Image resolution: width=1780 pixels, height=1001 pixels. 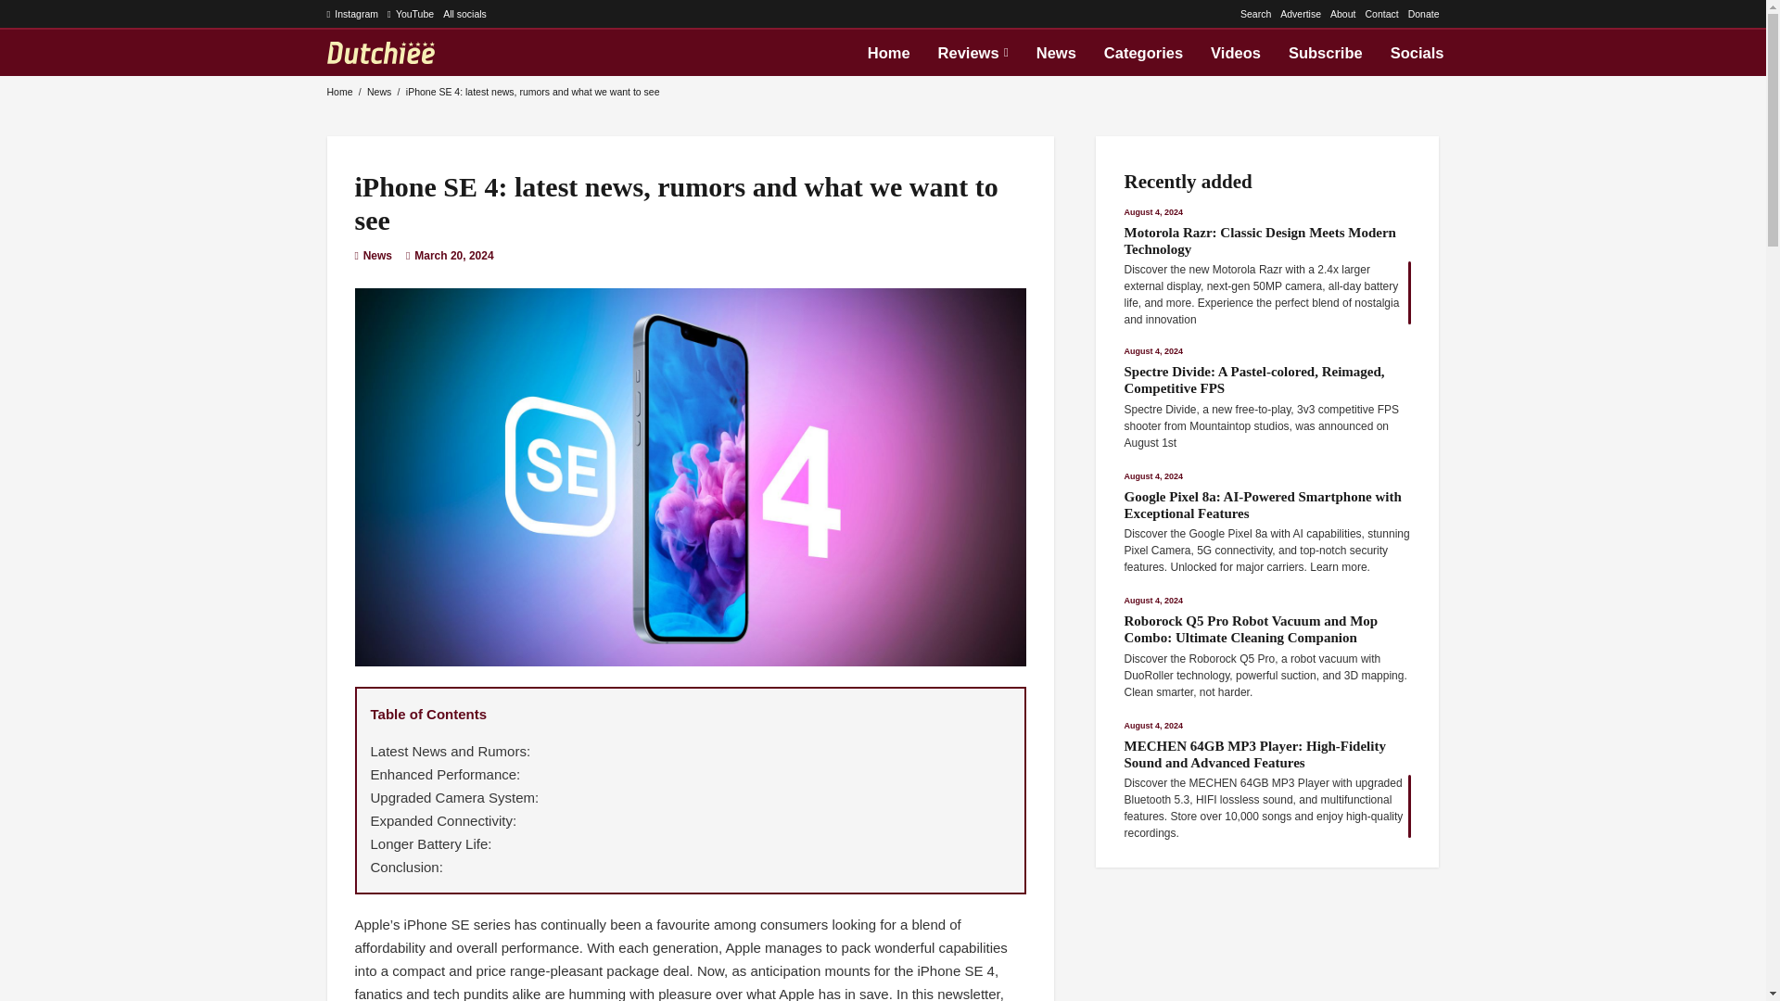 What do you see at coordinates (406, 866) in the screenshot?
I see `Conclusion:` at bounding box center [406, 866].